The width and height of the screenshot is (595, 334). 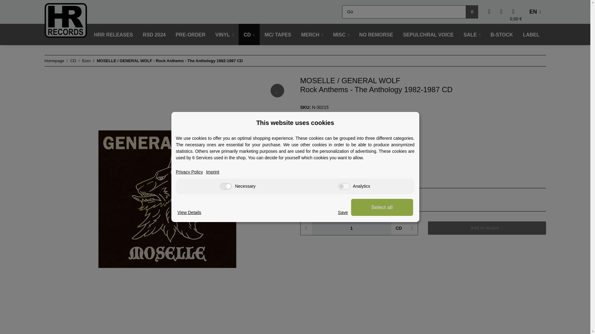 I want to click on HRR RELEASES, so click(x=113, y=35).